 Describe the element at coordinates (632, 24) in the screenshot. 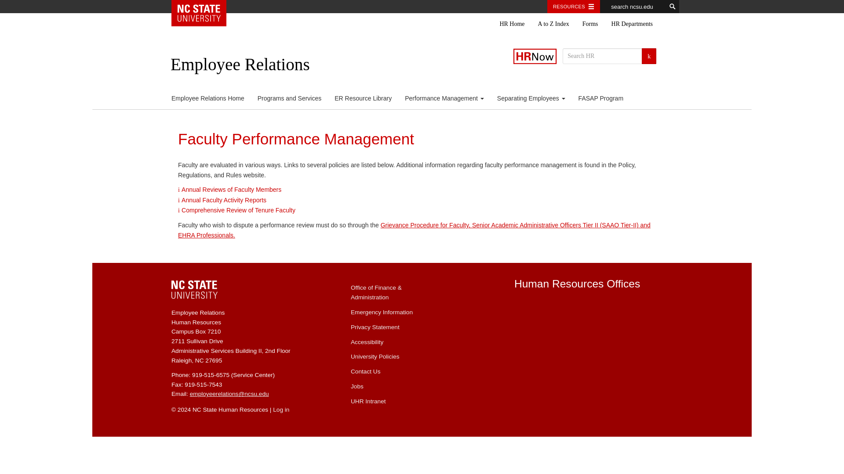

I see `HR Departments` at that location.